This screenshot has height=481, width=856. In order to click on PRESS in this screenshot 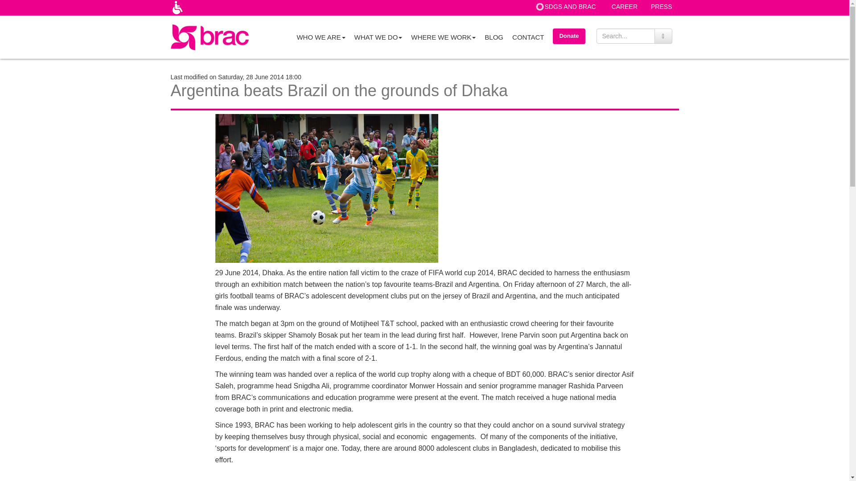, I will do `click(662, 7)`.